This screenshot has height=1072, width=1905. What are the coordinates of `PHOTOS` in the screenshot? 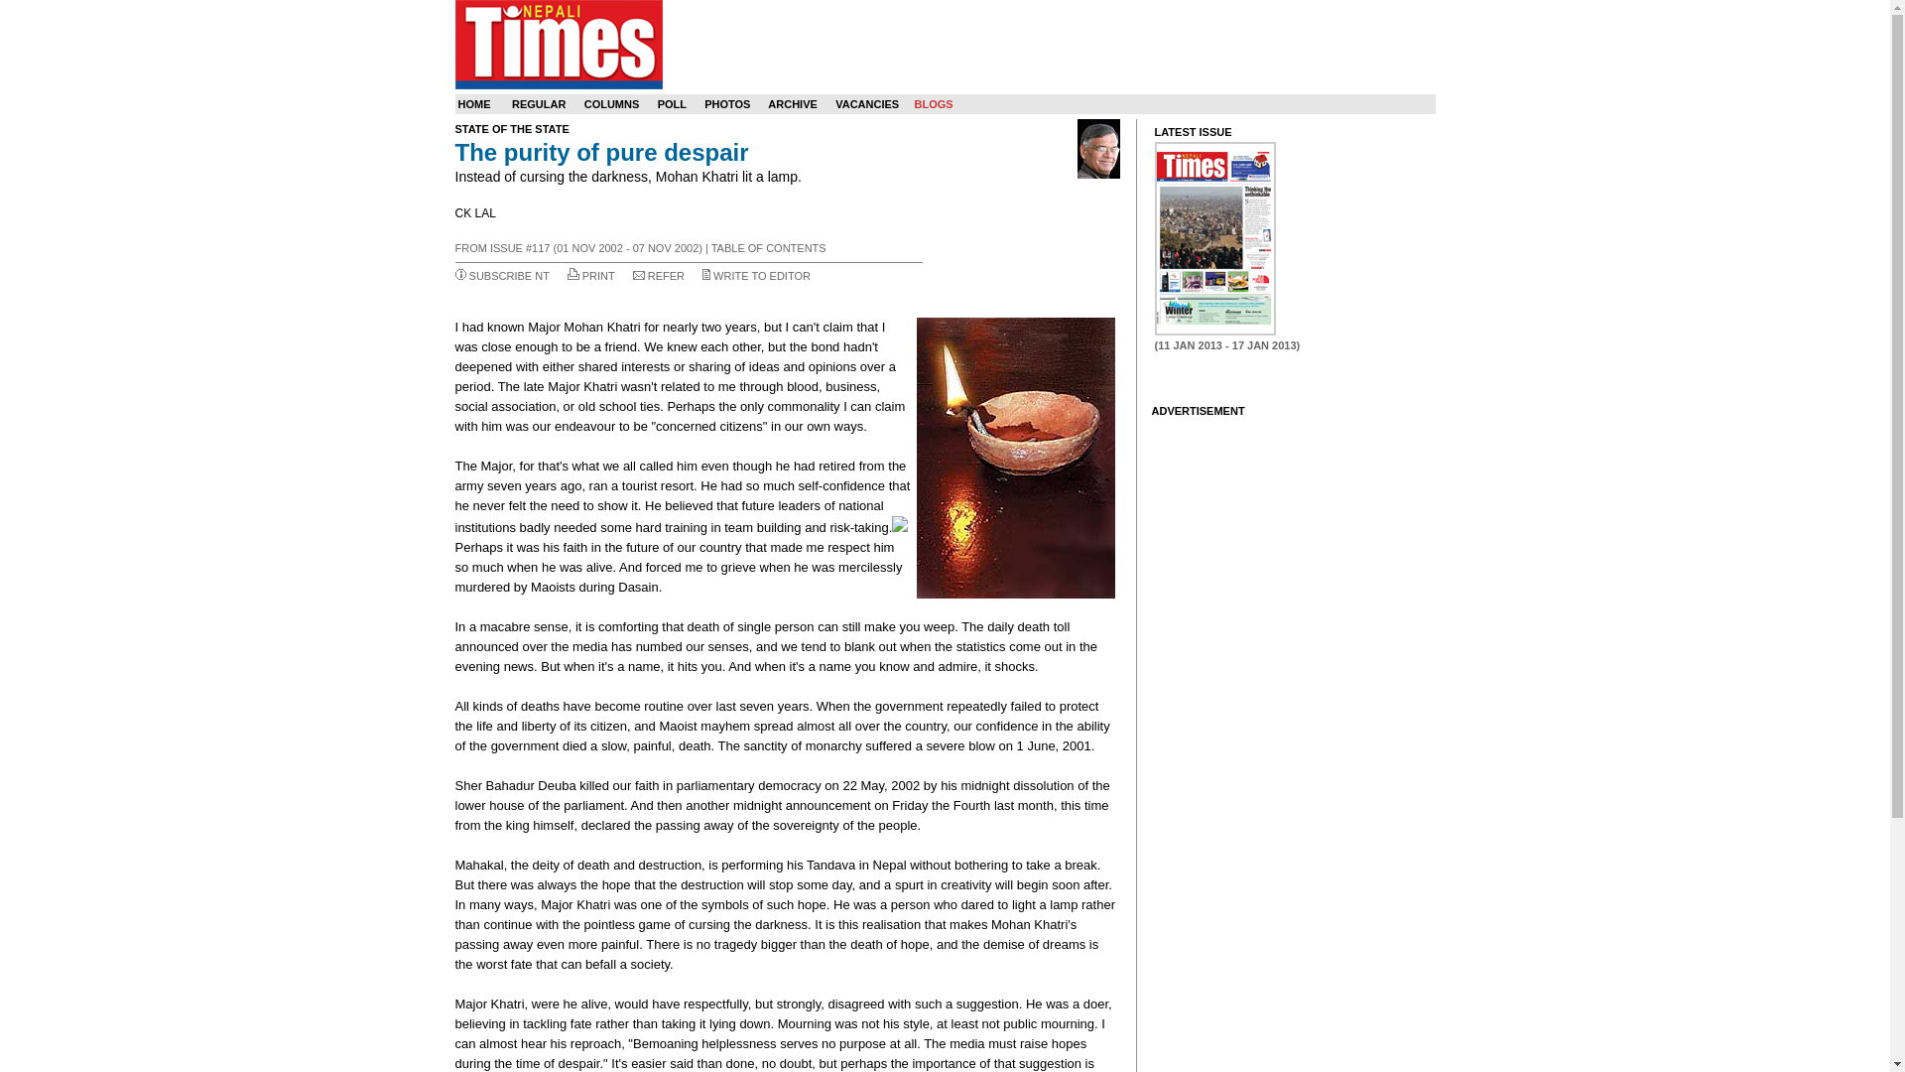 It's located at (727, 104).